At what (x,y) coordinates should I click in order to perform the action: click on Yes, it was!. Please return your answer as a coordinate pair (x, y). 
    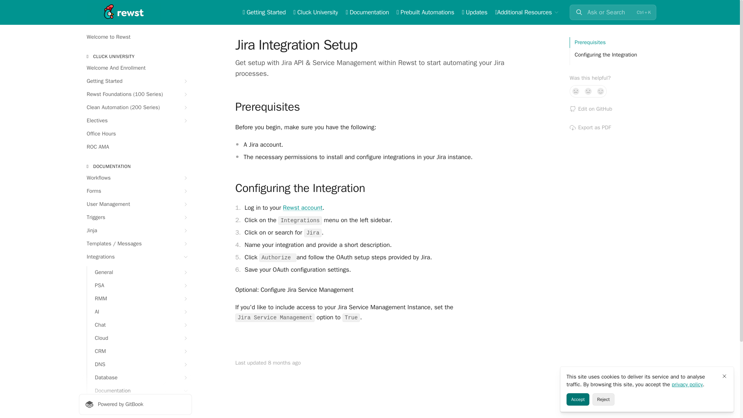
    Looking at the image, I should click on (601, 91).